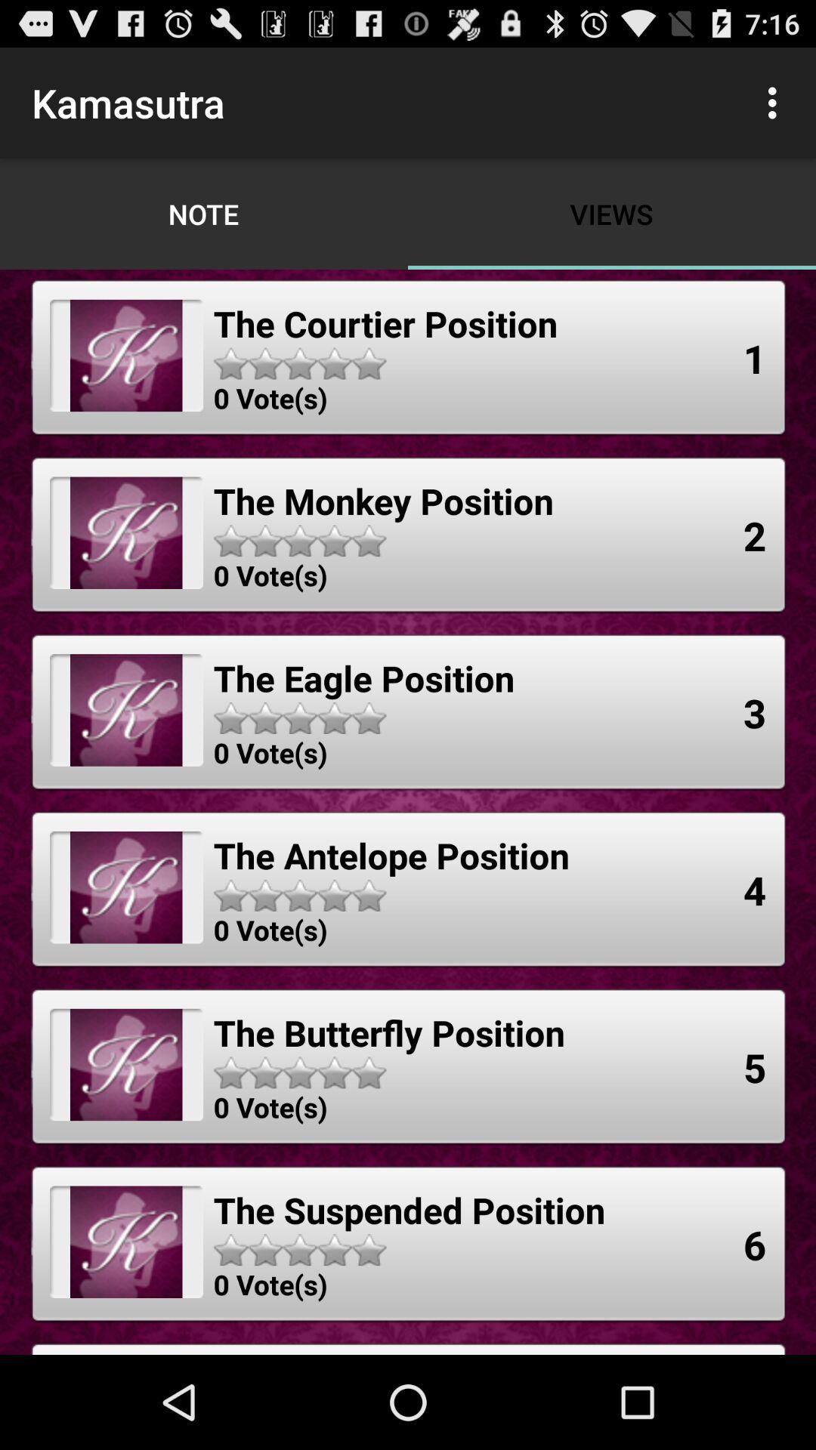  I want to click on click the item to the left of 4 item, so click(391, 855).